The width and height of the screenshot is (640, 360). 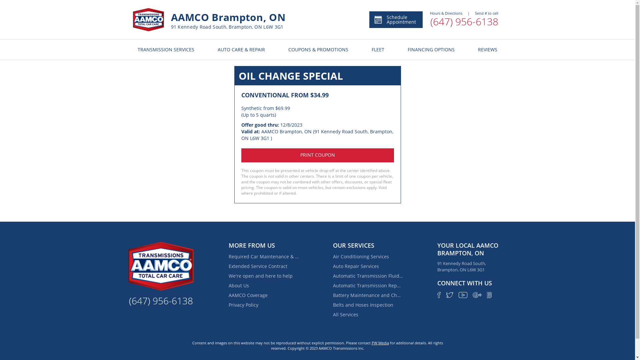 What do you see at coordinates (368, 315) in the screenshot?
I see `All Services` at bounding box center [368, 315].